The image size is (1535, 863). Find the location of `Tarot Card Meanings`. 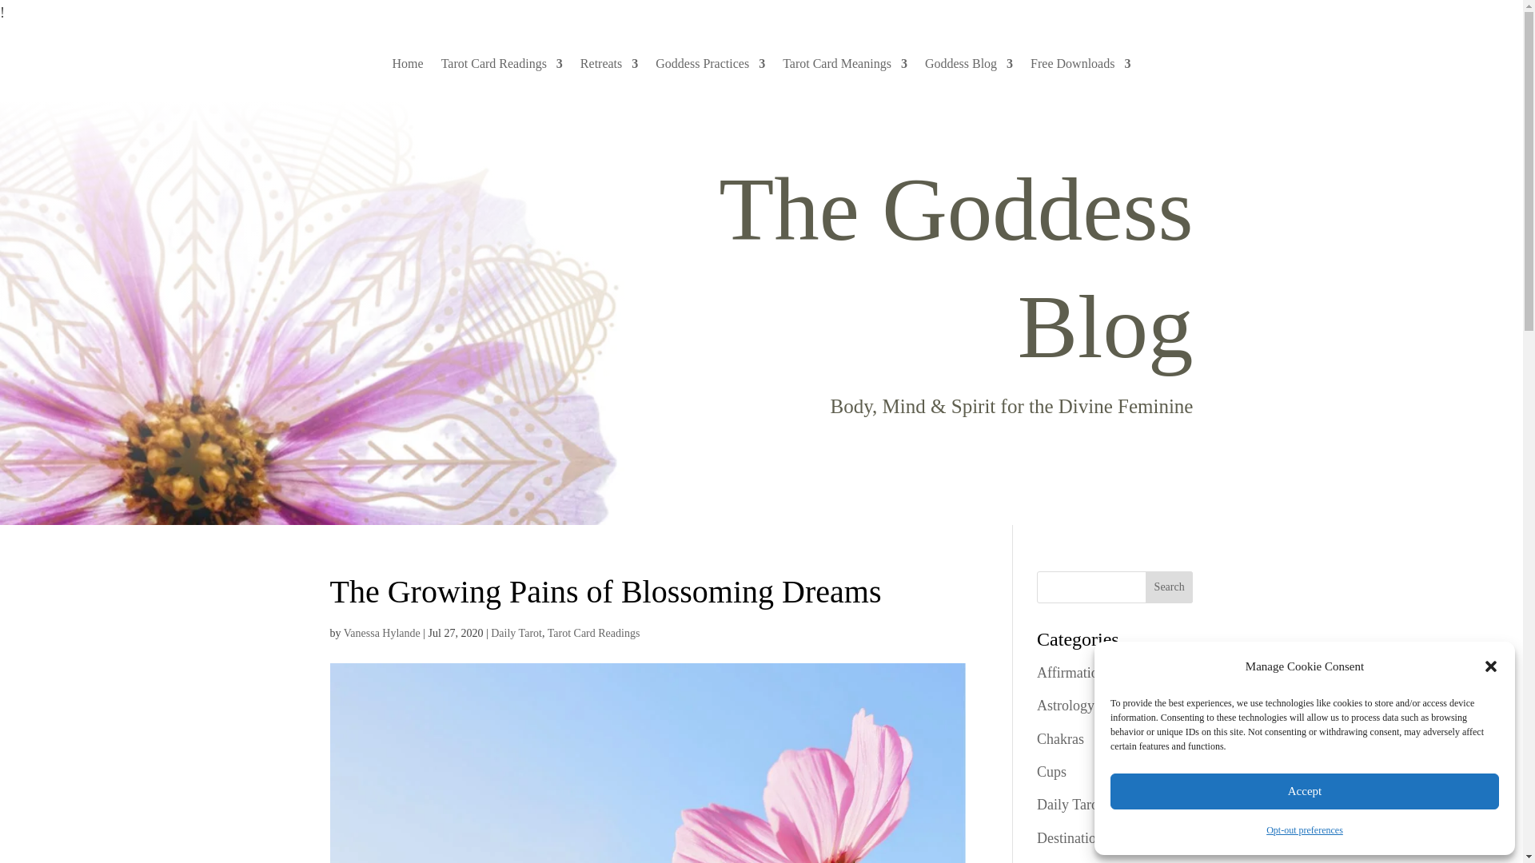

Tarot Card Meanings is located at coordinates (844, 67).